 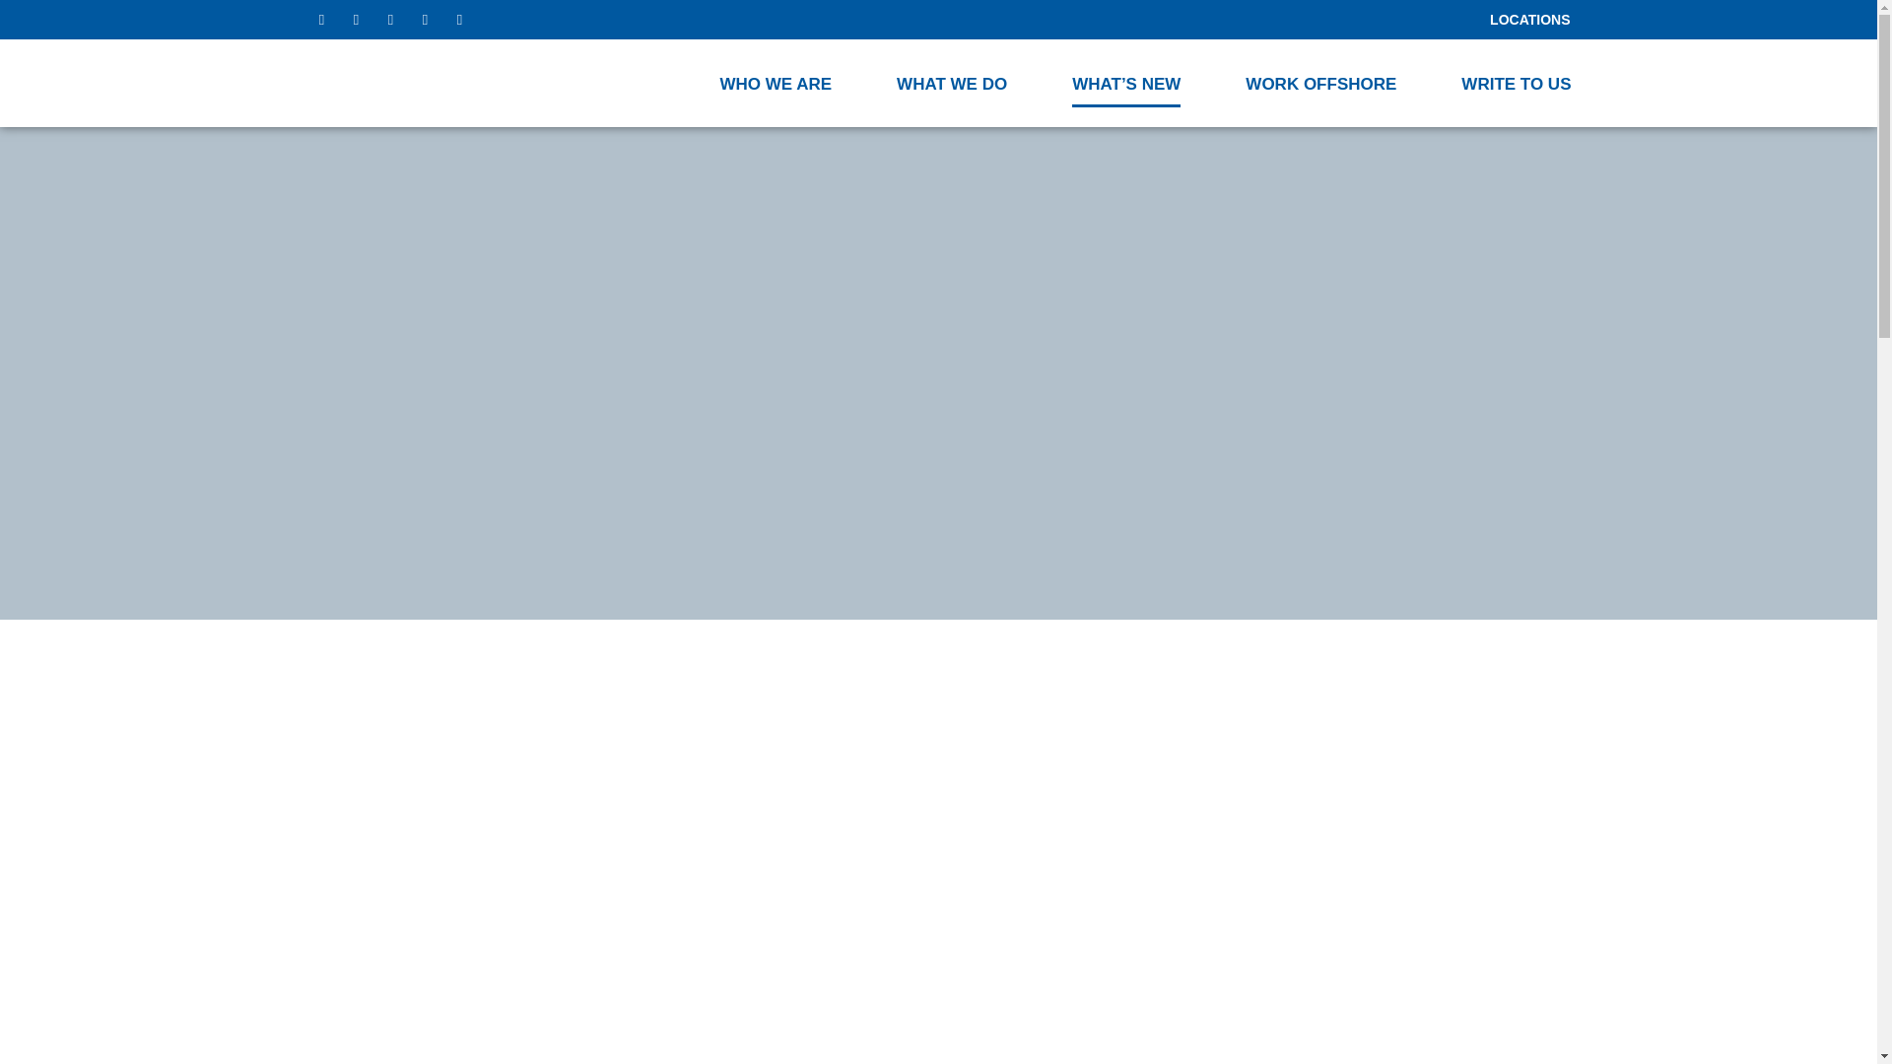 I want to click on WHAT WE DO, so click(x=952, y=83).